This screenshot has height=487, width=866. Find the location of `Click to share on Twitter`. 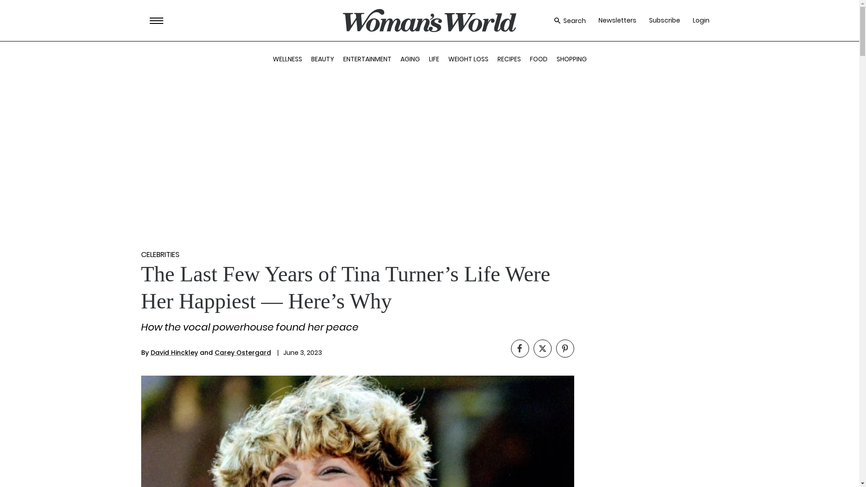

Click to share on Twitter is located at coordinates (542, 348).